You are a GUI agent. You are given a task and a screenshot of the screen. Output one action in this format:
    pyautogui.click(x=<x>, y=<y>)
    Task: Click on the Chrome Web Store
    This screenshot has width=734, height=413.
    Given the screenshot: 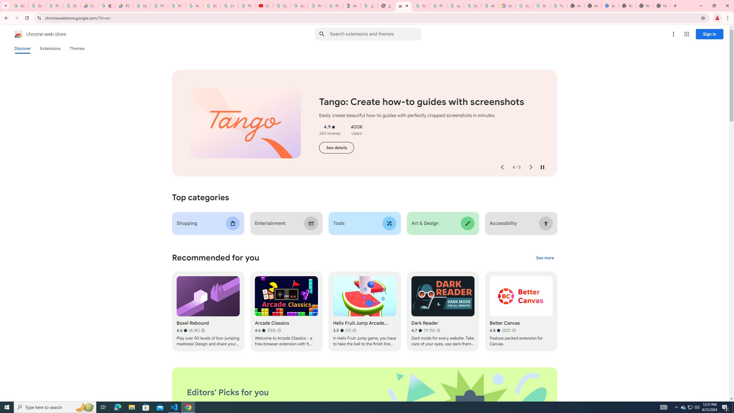 What is the action you would take?
    pyautogui.click(x=404, y=6)
    